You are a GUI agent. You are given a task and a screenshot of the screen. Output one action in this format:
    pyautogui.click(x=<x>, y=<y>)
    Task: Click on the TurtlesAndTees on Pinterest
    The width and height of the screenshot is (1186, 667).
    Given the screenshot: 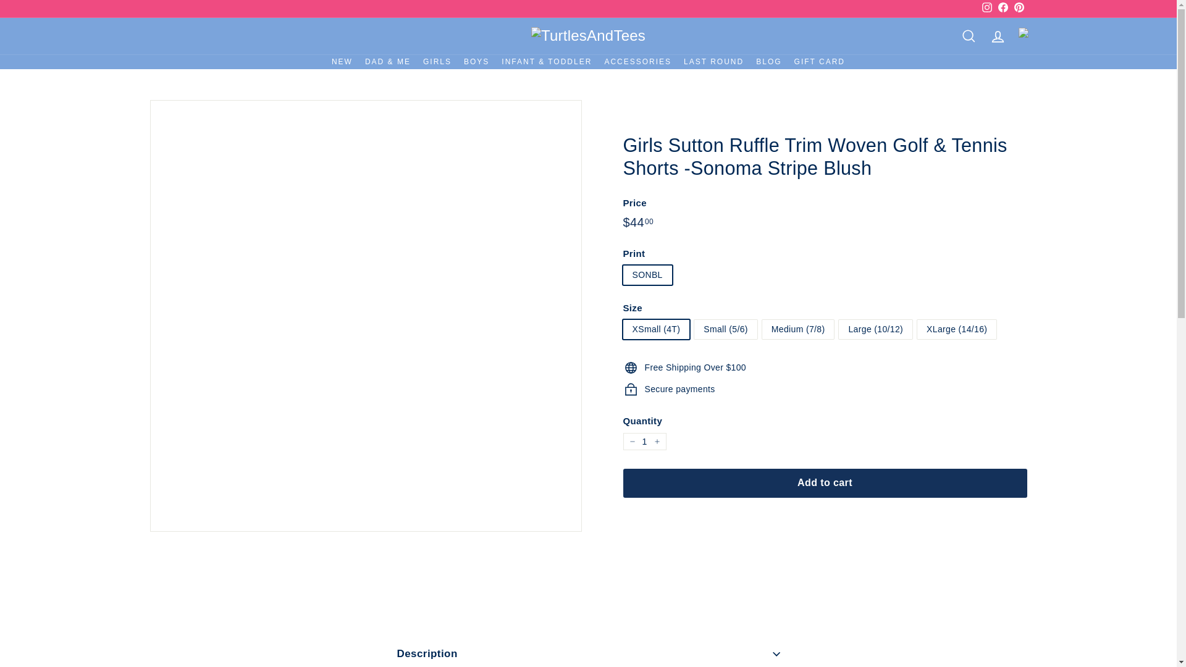 What is the action you would take?
    pyautogui.click(x=1018, y=9)
    